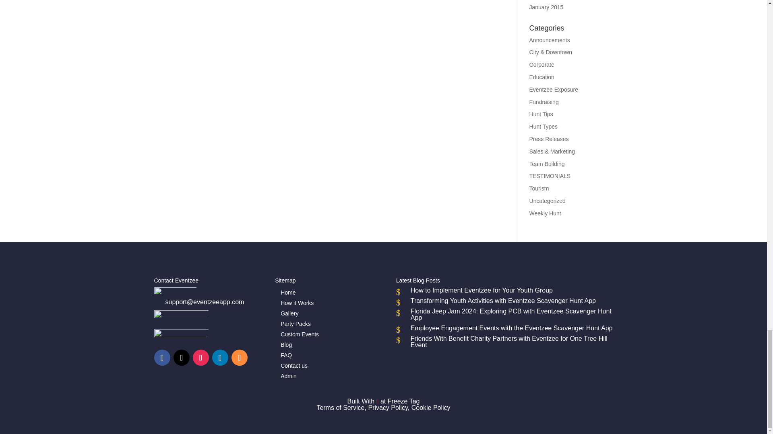 Image resolution: width=773 pixels, height=434 pixels. Describe the element at coordinates (181, 358) in the screenshot. I see `Follow on X` at that location.